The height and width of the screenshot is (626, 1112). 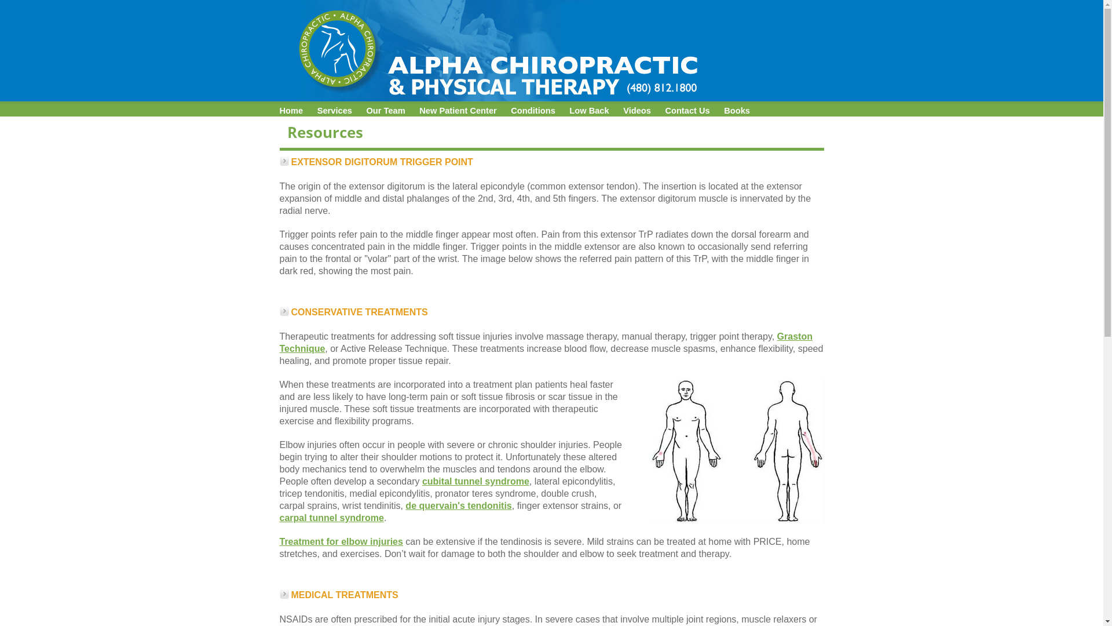 I want to click on Home, so click(x=291, y=111).